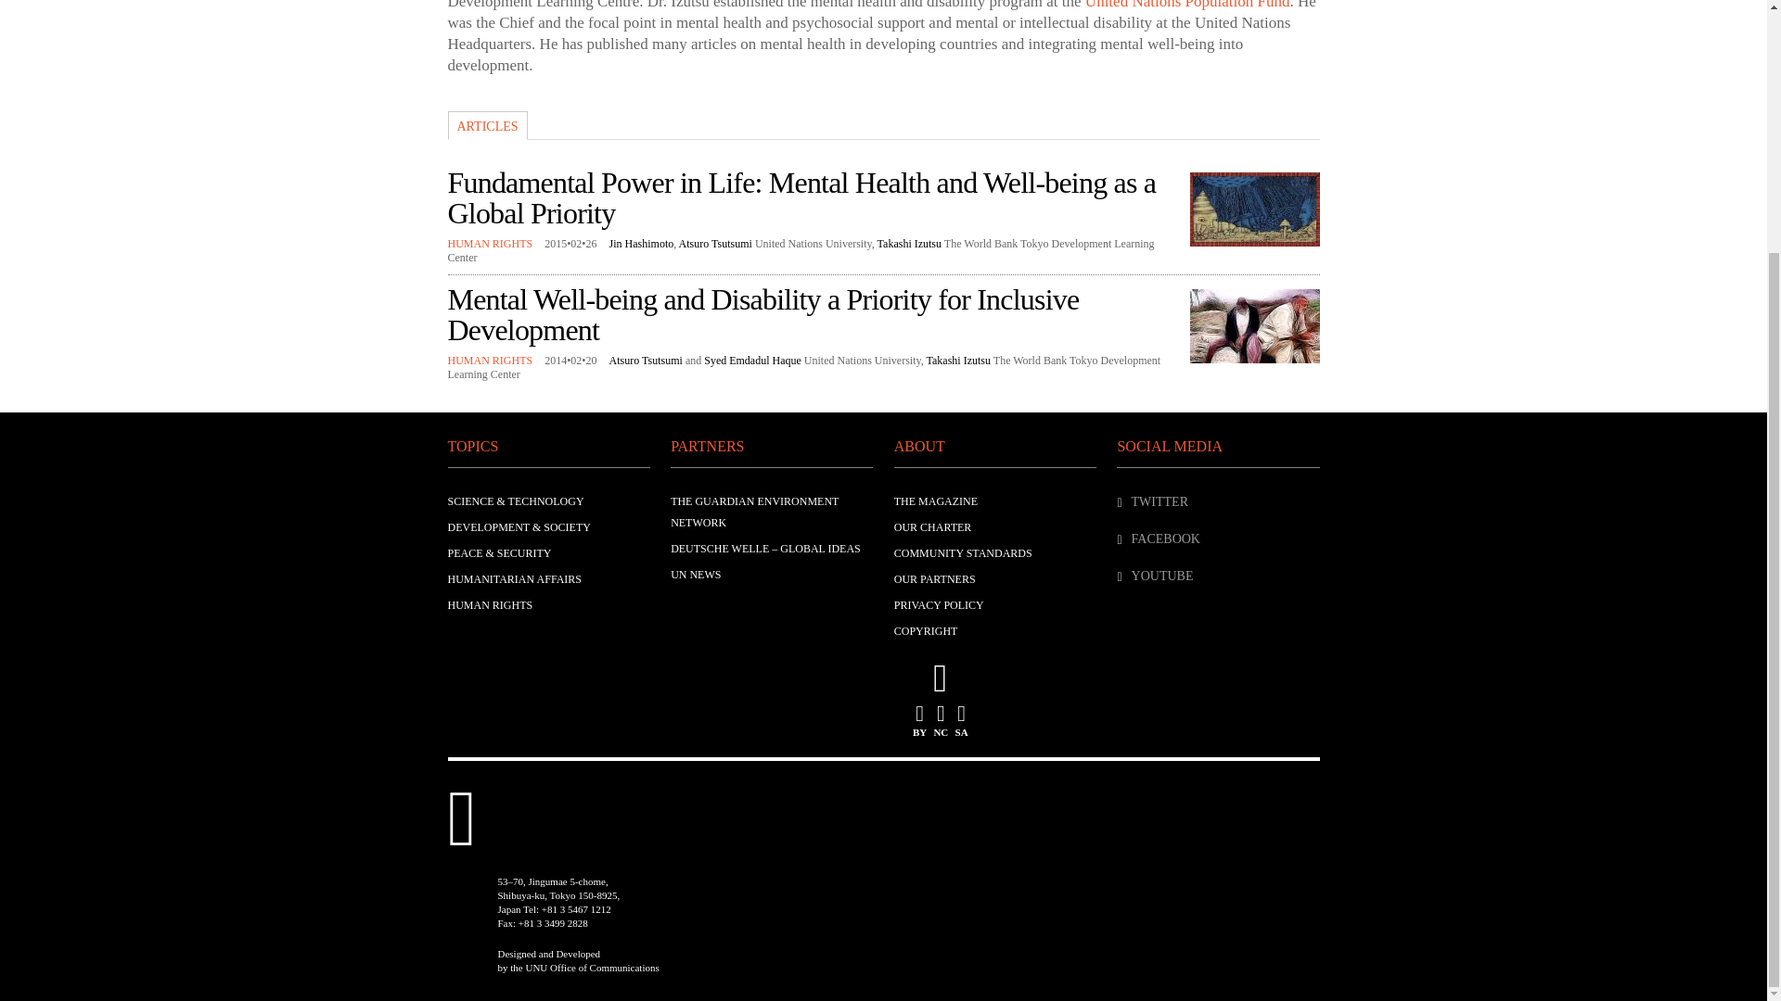 This screenshot has height=1001, width=1781. I want to click on Jin Hashimoto, so click(642, 243).